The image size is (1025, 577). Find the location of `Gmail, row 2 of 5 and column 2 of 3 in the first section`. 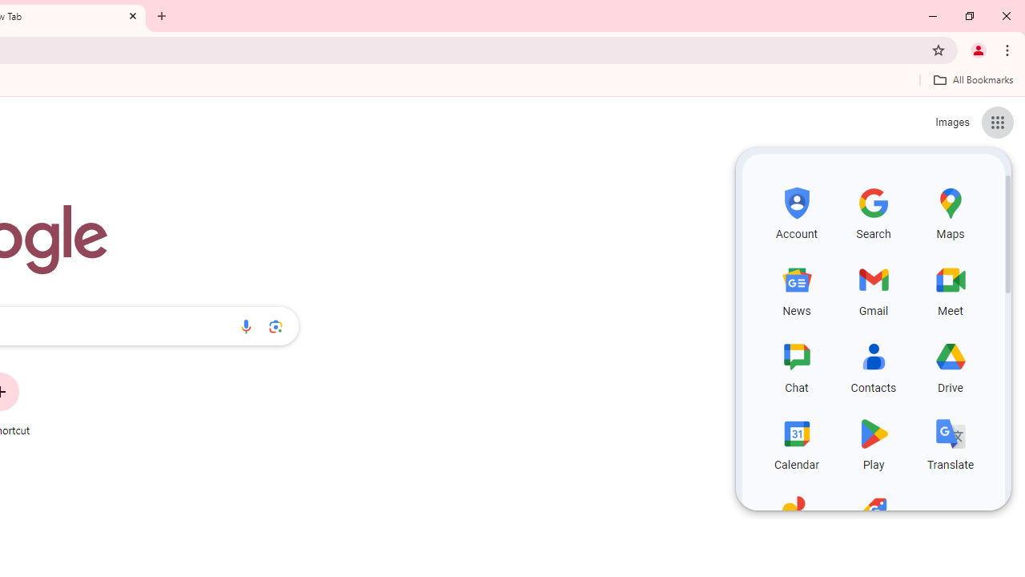

Gmail, row 2 of 5 and column 2 of 3 in the first section is located at coordinates (873, 288).